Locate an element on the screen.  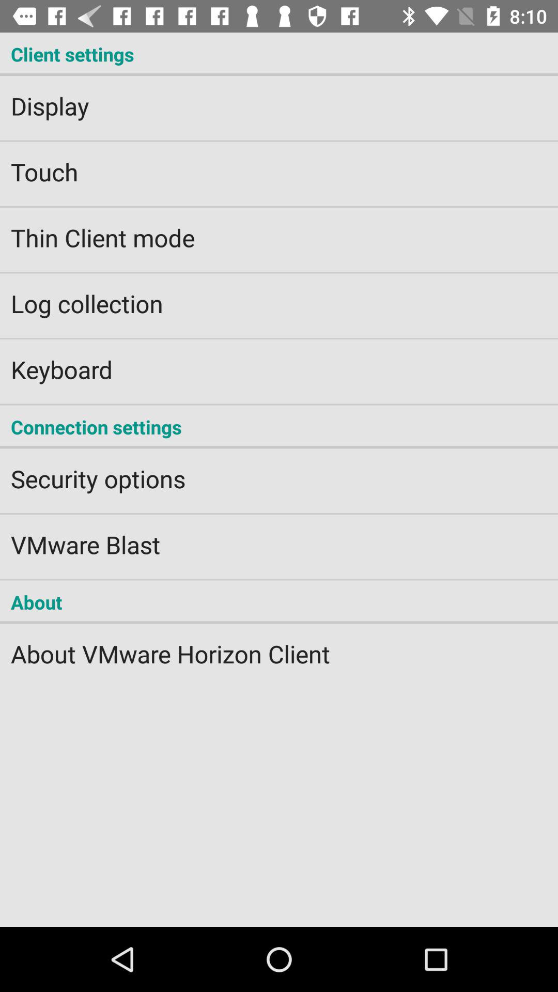
open the item below connection settings item is located at coordinates (279, 472).